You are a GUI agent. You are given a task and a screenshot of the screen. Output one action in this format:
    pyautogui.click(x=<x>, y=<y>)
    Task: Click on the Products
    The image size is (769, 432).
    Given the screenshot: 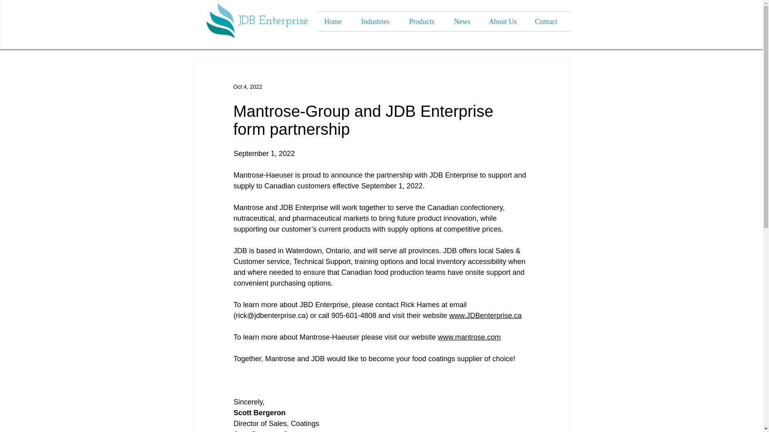 What is the action you would take?
    pyautogui.click(x=425, y=22)
    